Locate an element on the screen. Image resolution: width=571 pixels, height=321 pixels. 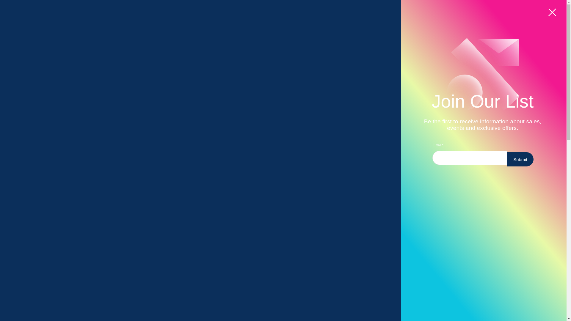
Softap PMU is located at coordinates (284, 71).